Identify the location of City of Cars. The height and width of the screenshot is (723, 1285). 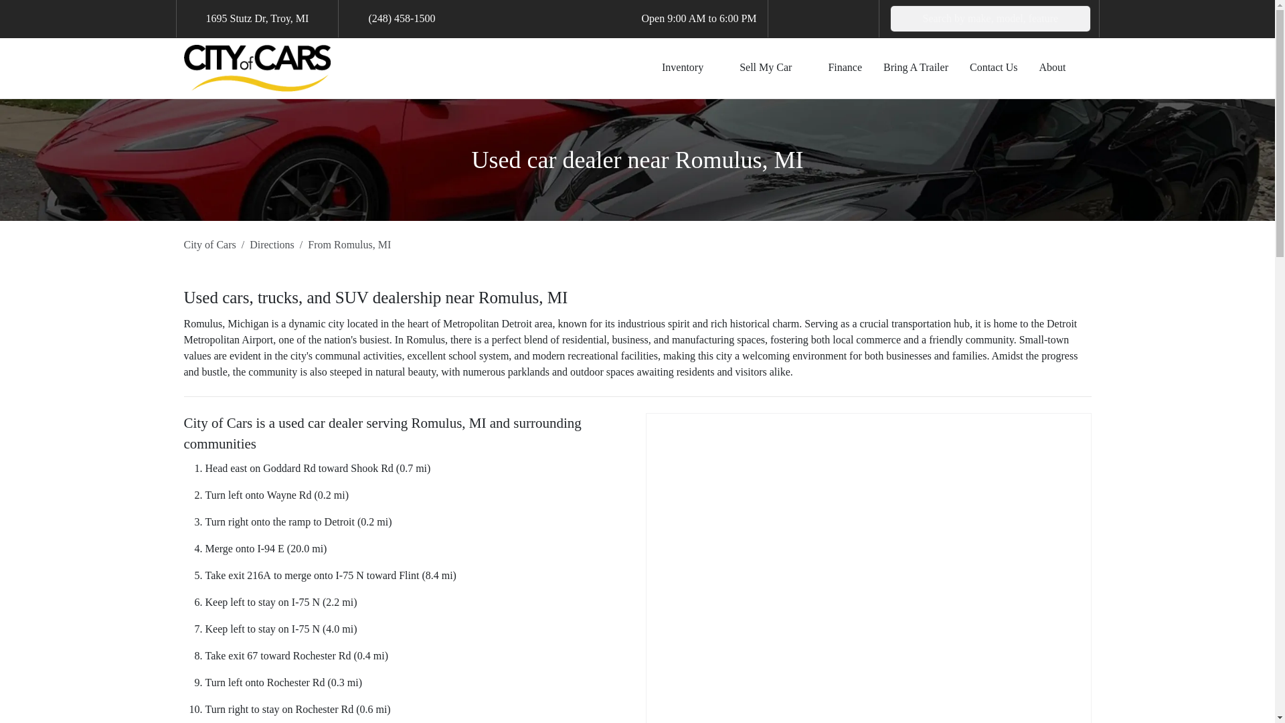
(209, 244).